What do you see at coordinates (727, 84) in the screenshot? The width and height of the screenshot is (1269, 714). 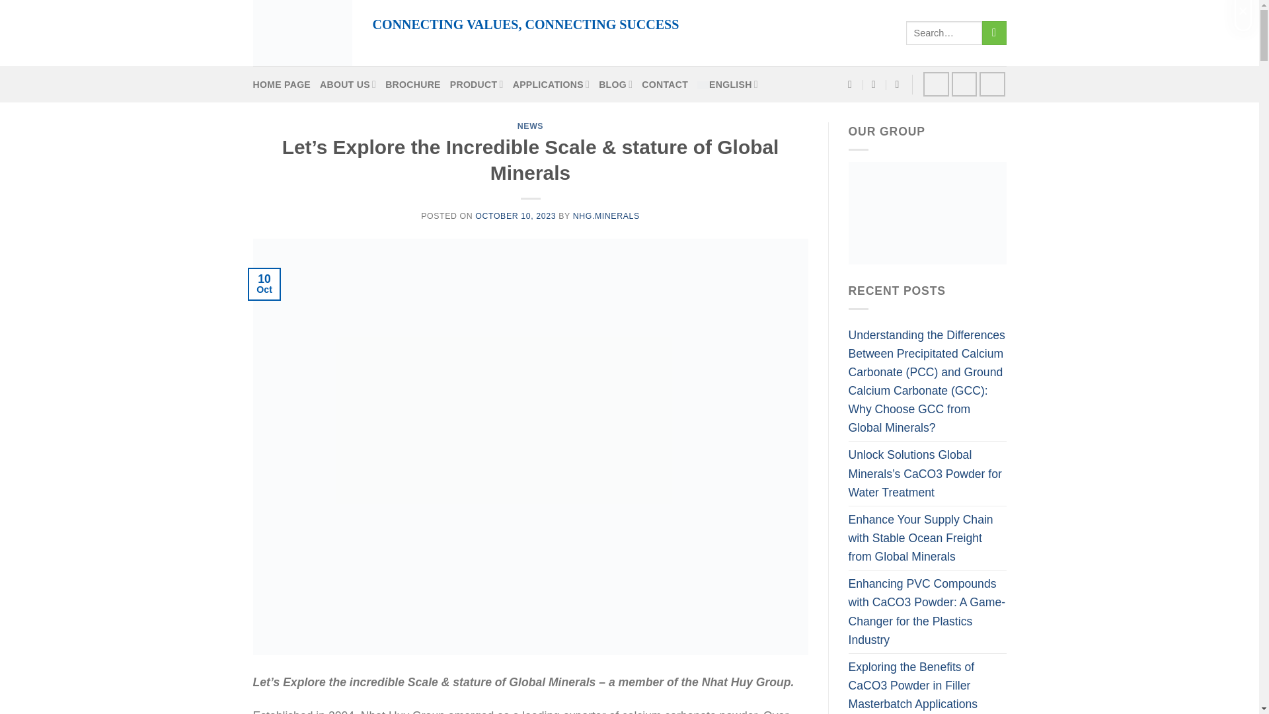 I see `ENGLISH` at bounding box center [727, 84].